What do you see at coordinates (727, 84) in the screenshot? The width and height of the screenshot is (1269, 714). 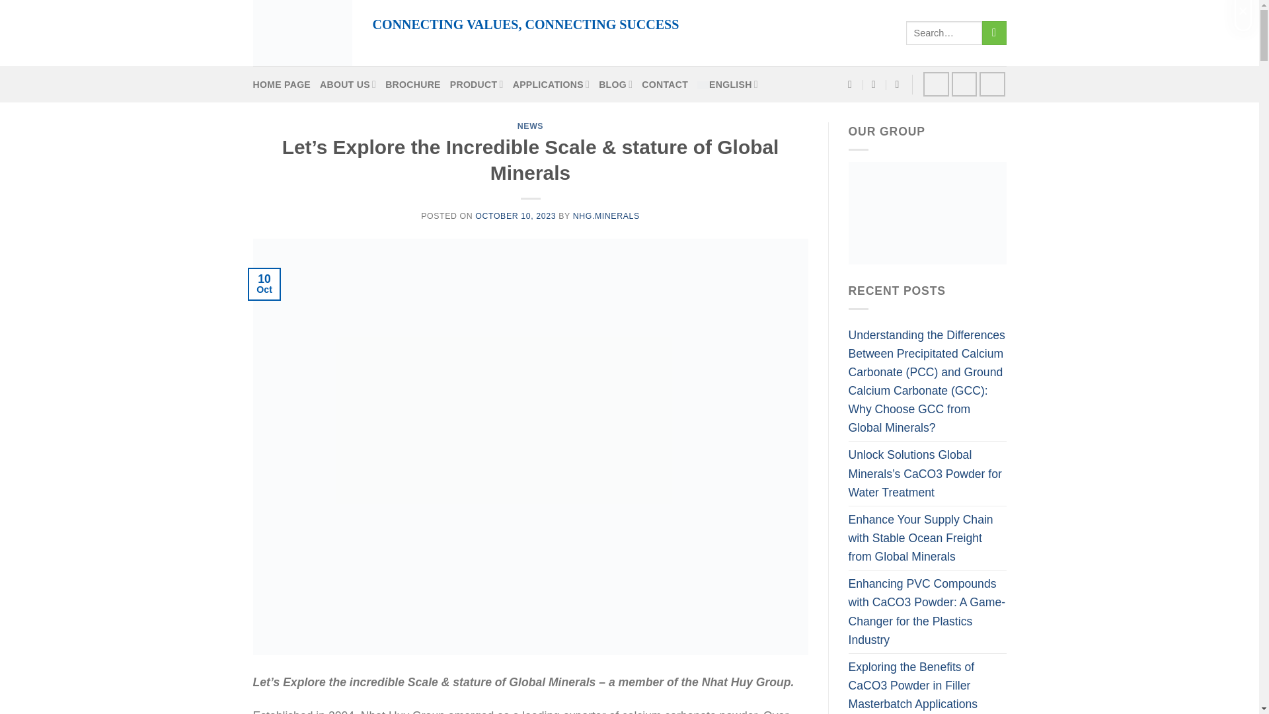 I see `ENGLISH` at bounding box center [727, 84].